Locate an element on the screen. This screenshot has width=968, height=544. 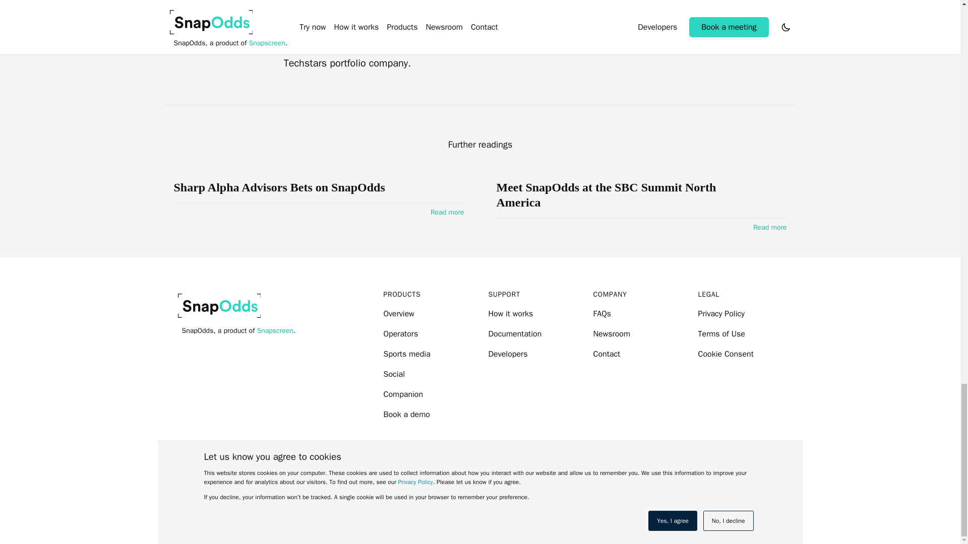
Meet SnapOdds at the SBC Summit North America is located at coordinates (616, 194).